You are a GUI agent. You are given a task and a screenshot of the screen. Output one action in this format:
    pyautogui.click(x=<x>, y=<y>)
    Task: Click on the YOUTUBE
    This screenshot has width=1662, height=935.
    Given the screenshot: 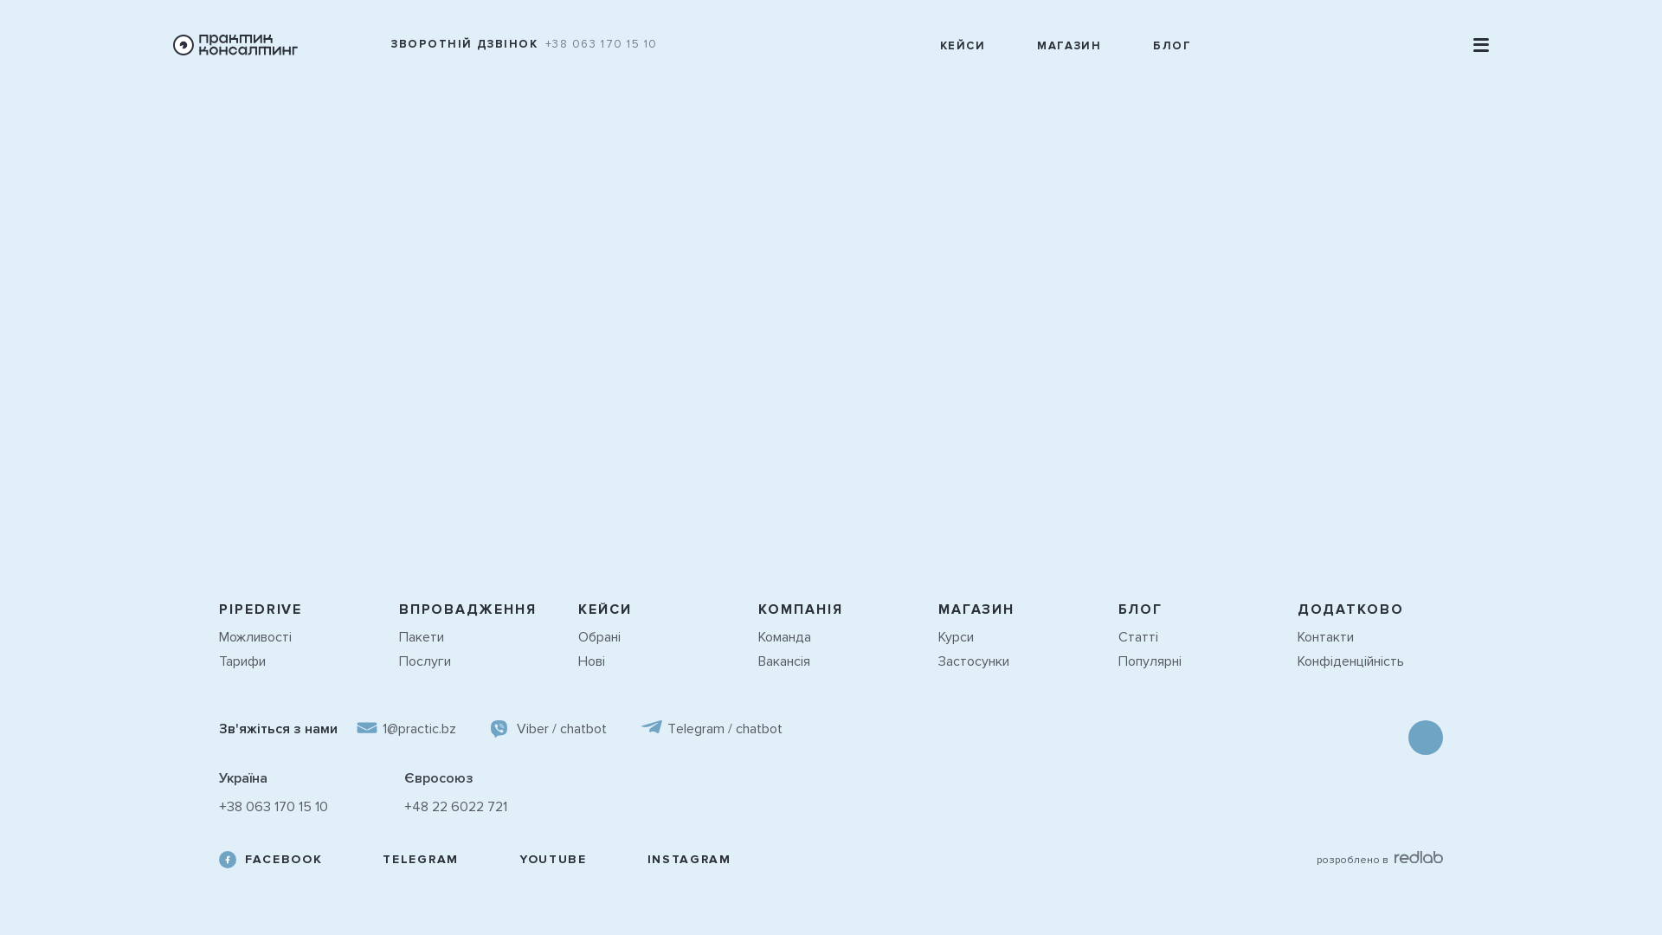 What is the action you would take?
    pyautogui.click(x=540, y=860)
    